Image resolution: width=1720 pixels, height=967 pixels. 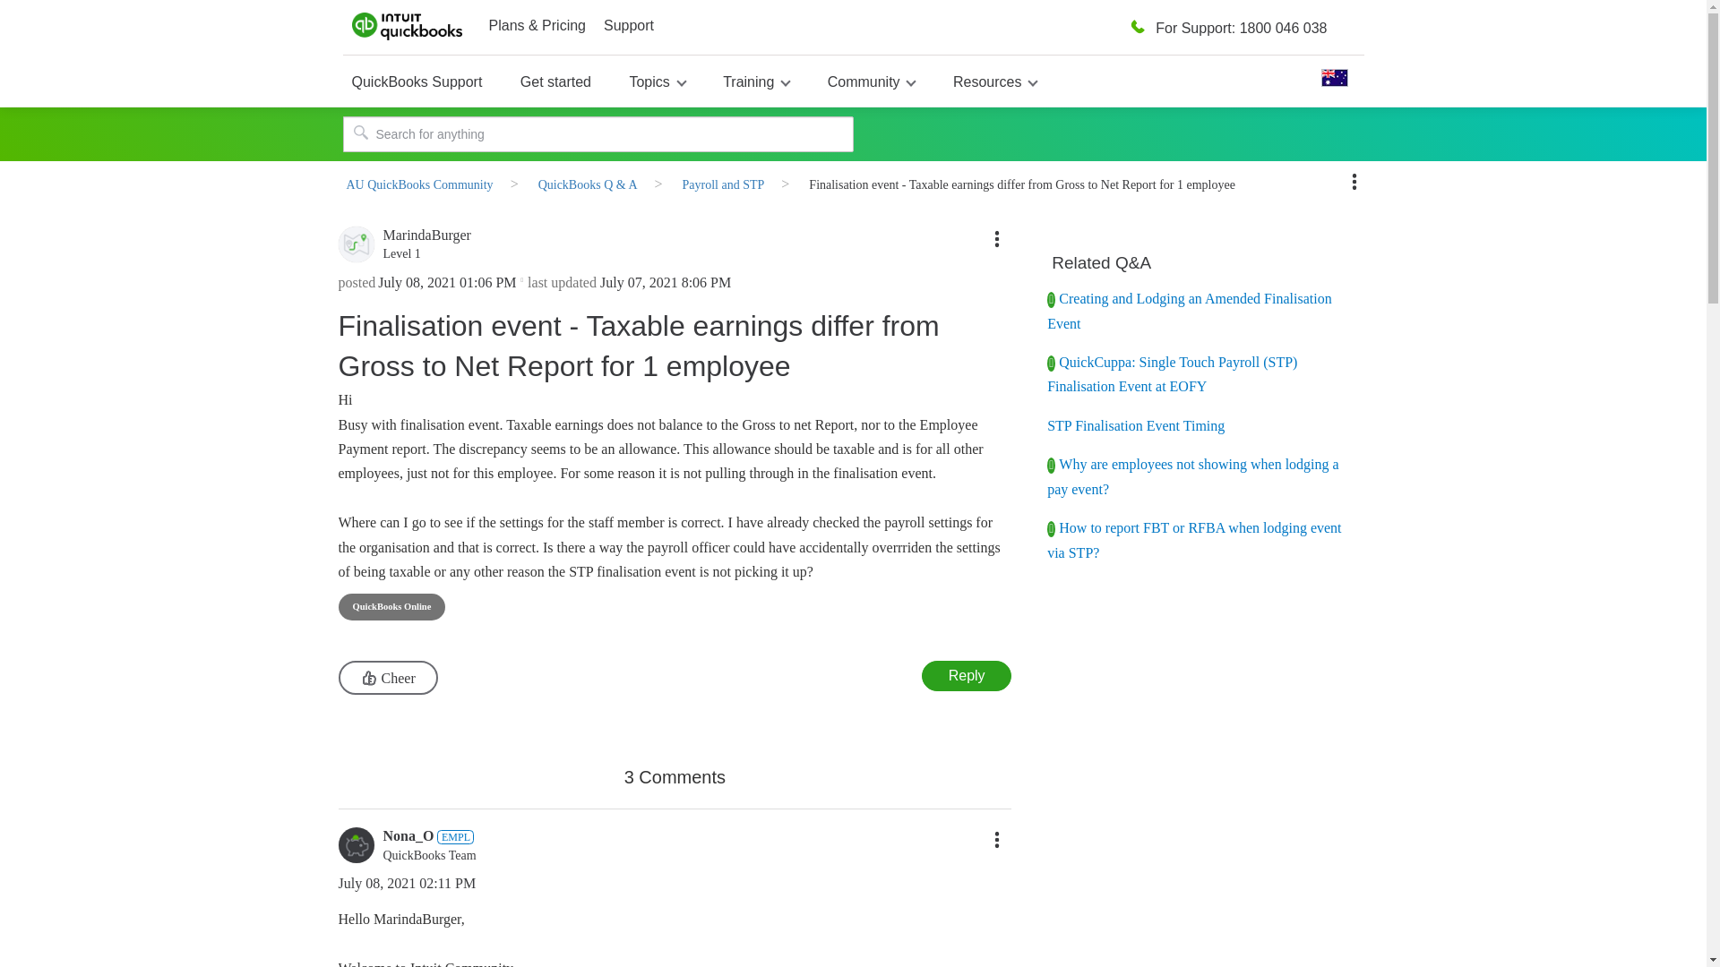 What do you see at coordinates (996, 840) in the screenshot?
I see `Show option menu` at bounding box center [996, 840].